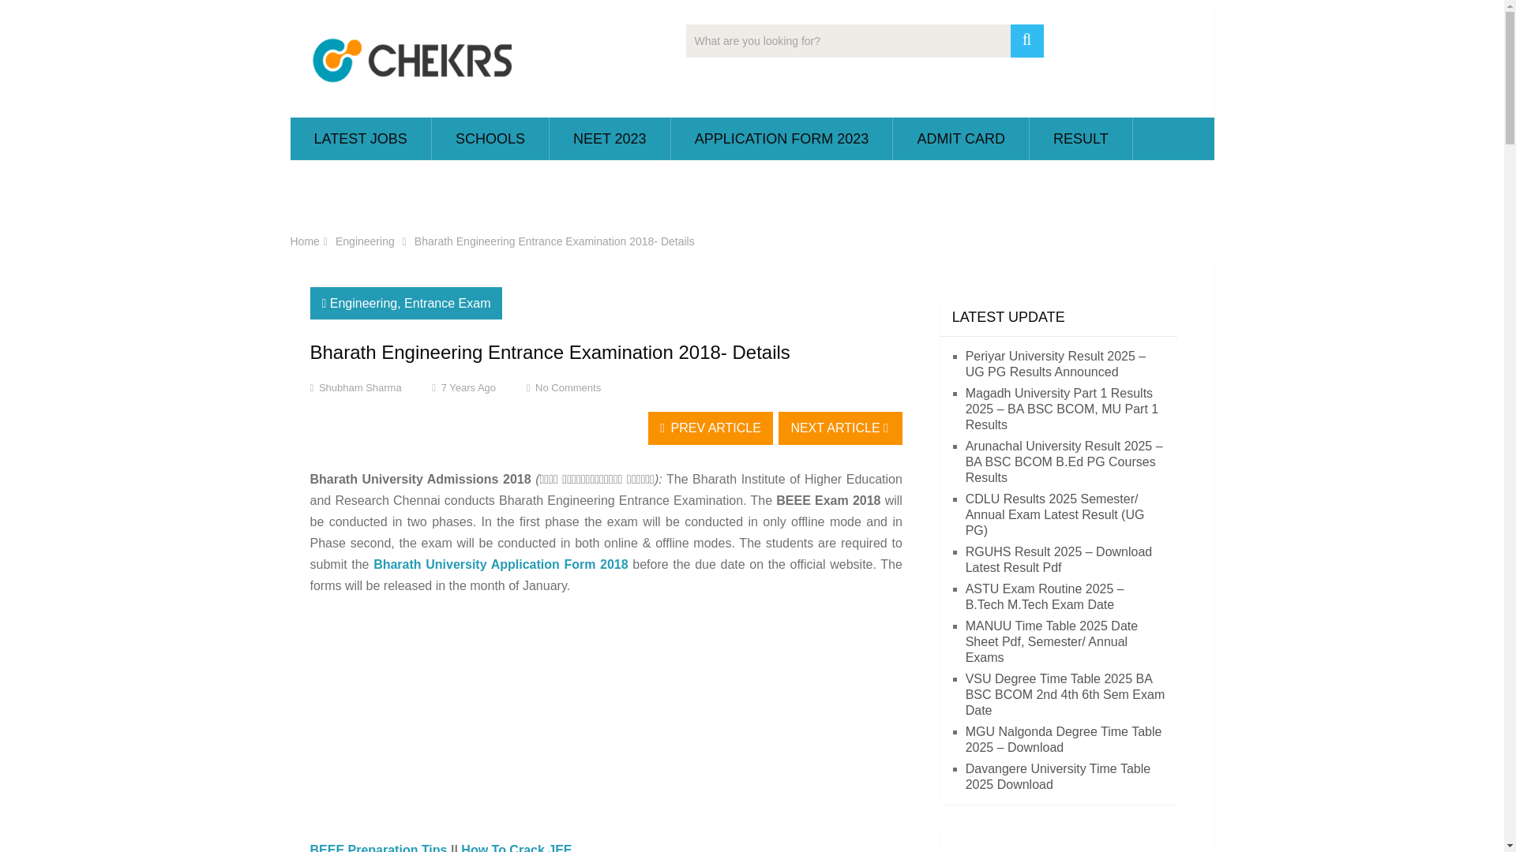 Image resolution: width=1516 pixels, height=852 pixels. I want to click on No Comments, so click(567, 387).